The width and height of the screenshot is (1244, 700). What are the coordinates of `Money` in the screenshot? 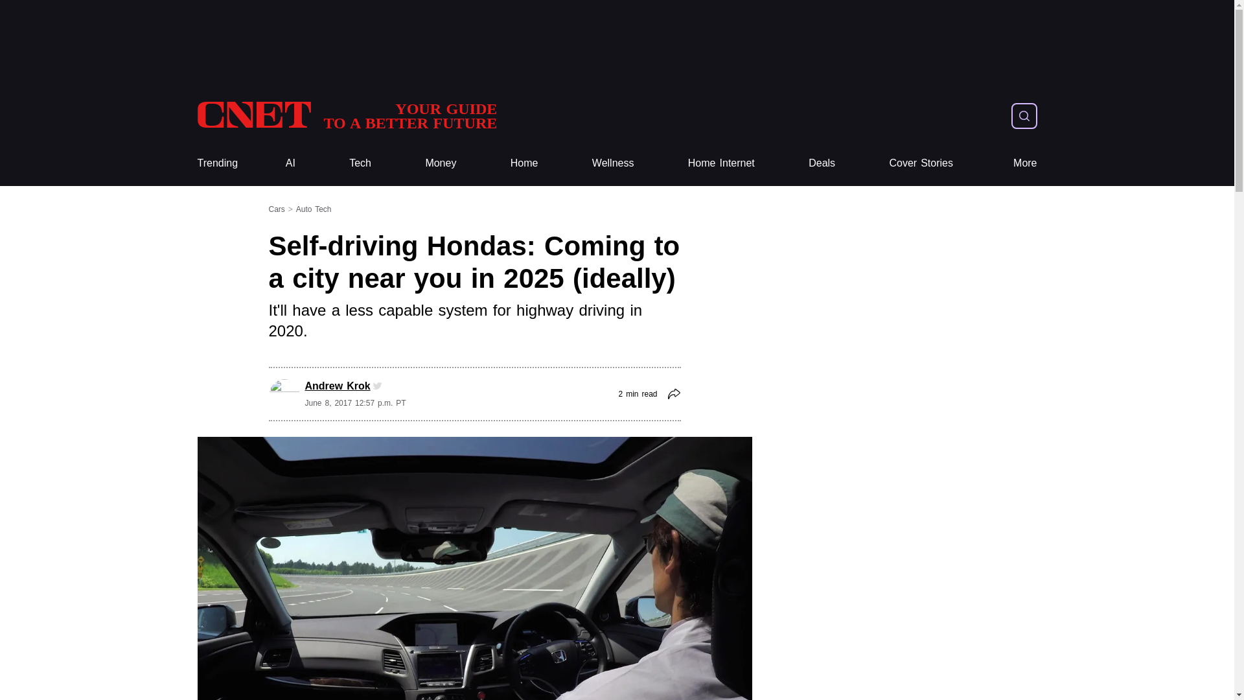 It's located at (441, 163).